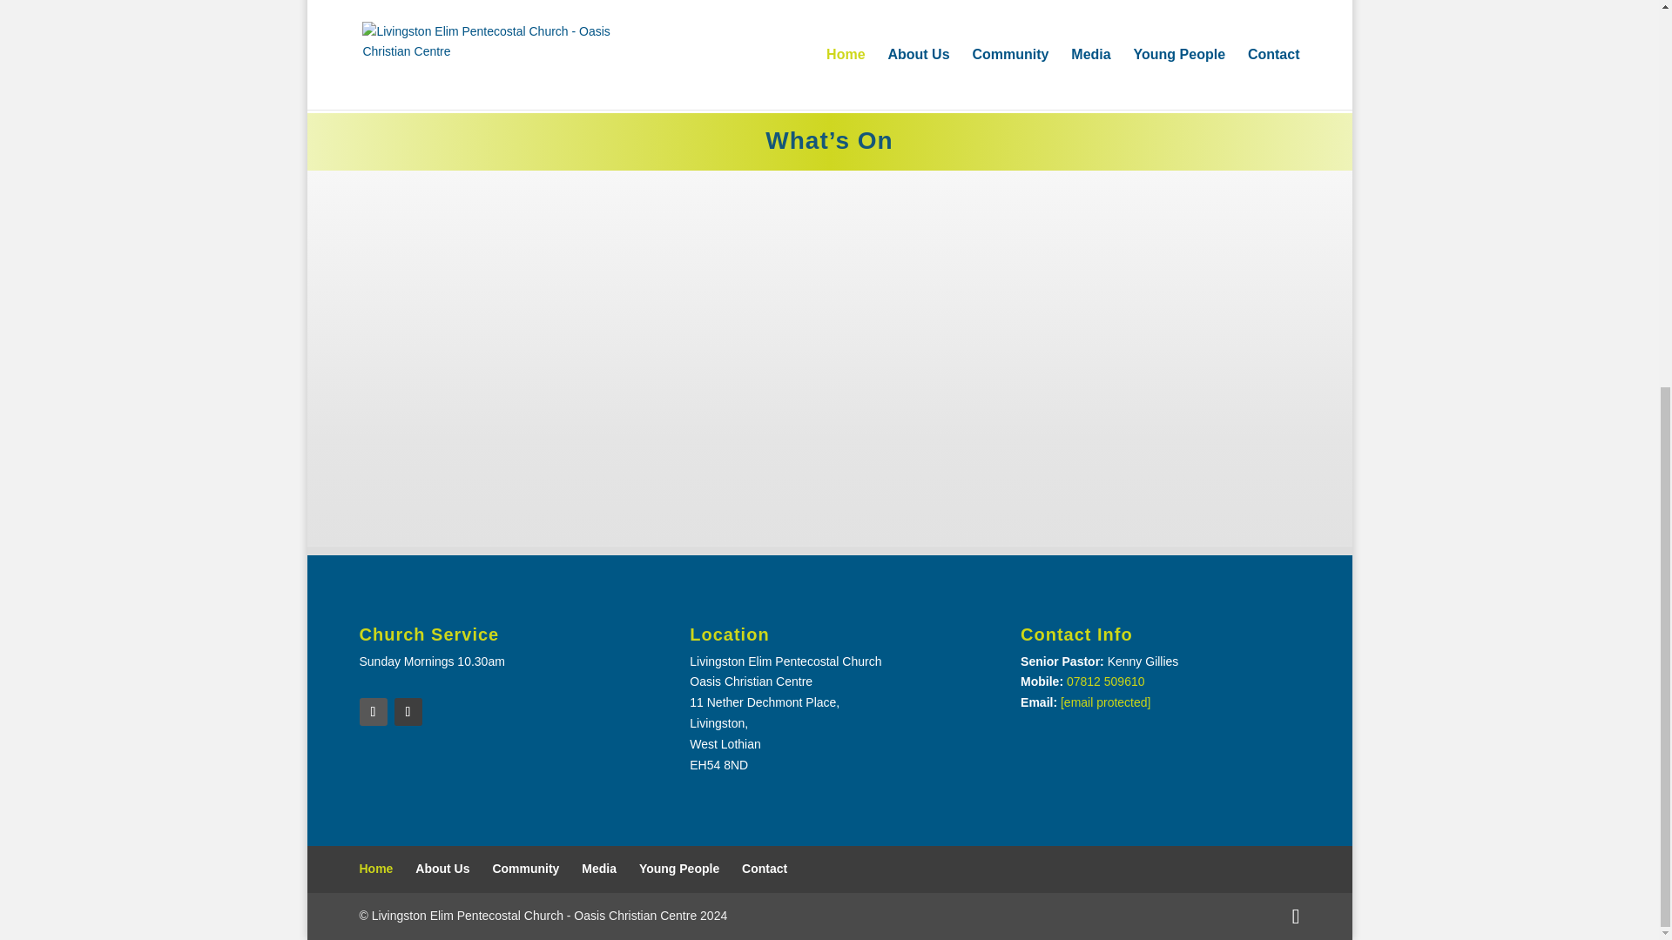 The image size is (1672, 940). What do you see at coordinates (373, 712) in the screenshot?
I see `Follow on Facebook` at bounding box center [373, 712].